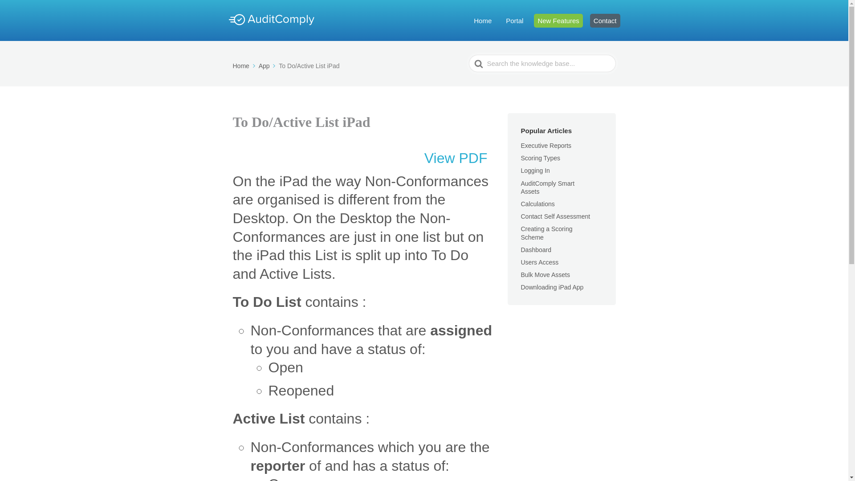  What do you see at coordinates (483, 20) in the screenshot?
I see `Home` at bounding box center [483, 20].